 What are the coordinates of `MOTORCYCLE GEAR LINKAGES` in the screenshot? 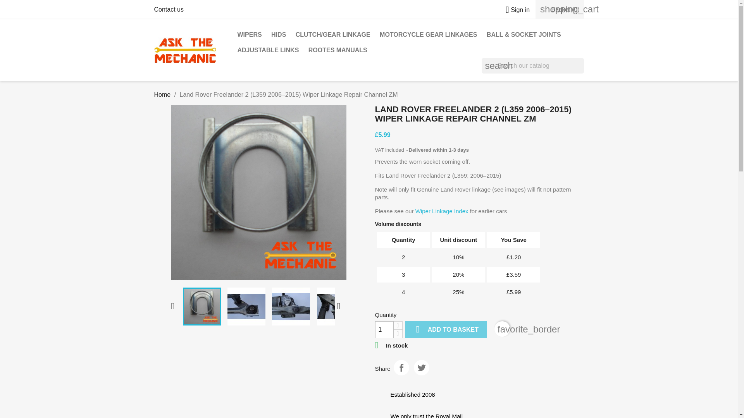 It's located at (428, 35).